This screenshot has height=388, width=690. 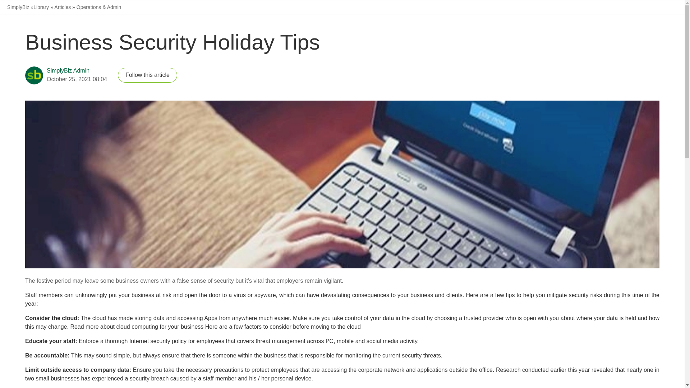 I want to click on SimplyBiz Admin, so click(x=68, y=70).